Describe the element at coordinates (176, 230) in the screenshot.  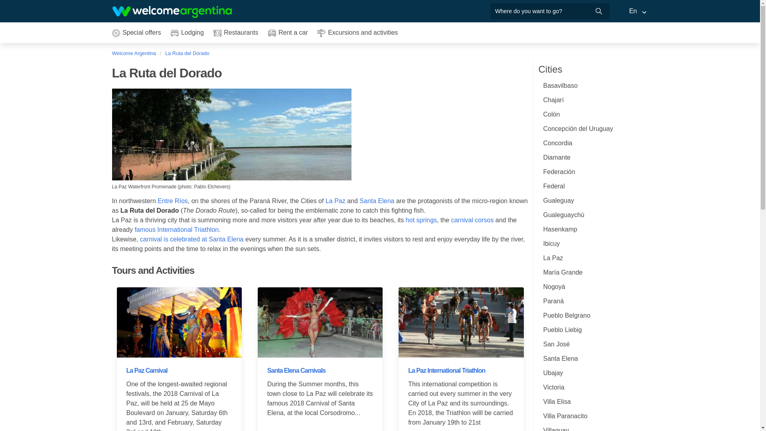
I see `famous International Triathlon` at that location.